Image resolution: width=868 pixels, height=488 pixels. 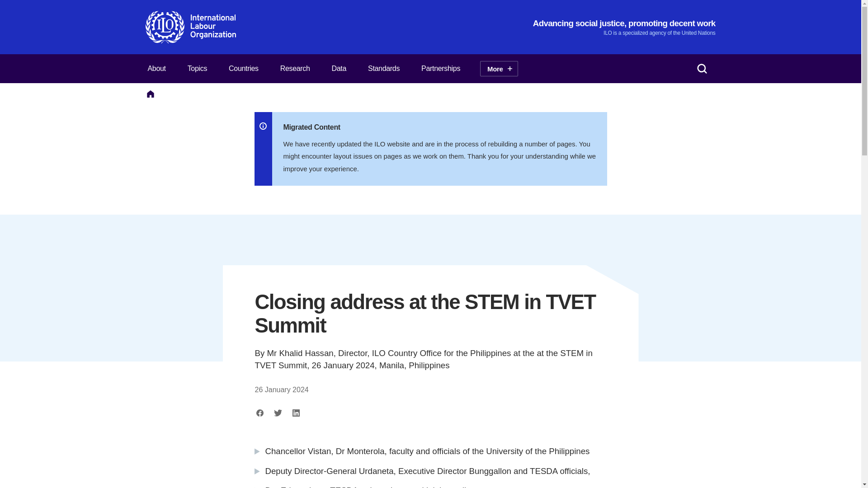 What do you see at coordinates (295, 68) in the screenshot?
I see `Research` at bounding box center [295, 68].